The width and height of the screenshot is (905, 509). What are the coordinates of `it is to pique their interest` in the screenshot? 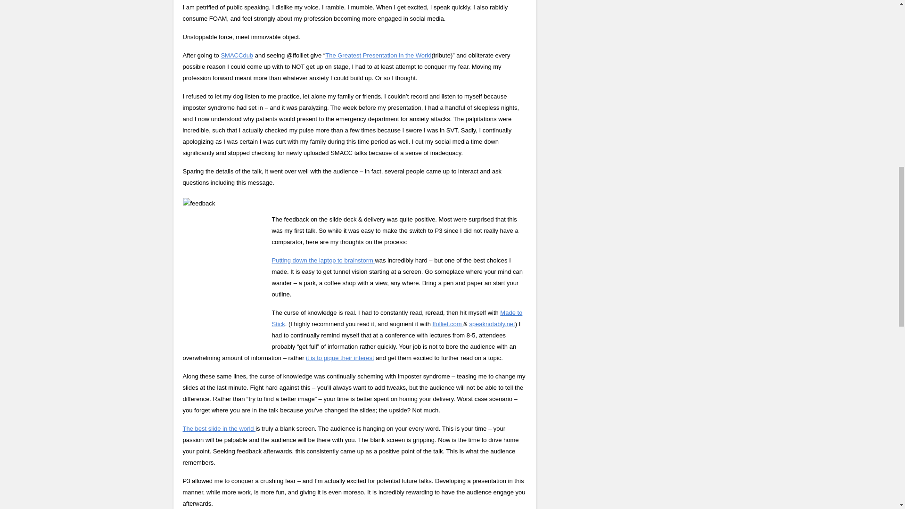 It's located at (340, 357).